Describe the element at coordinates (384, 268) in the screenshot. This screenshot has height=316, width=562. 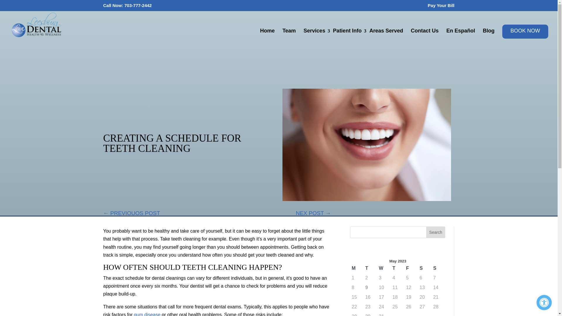
I see `Wednesday` at that location.